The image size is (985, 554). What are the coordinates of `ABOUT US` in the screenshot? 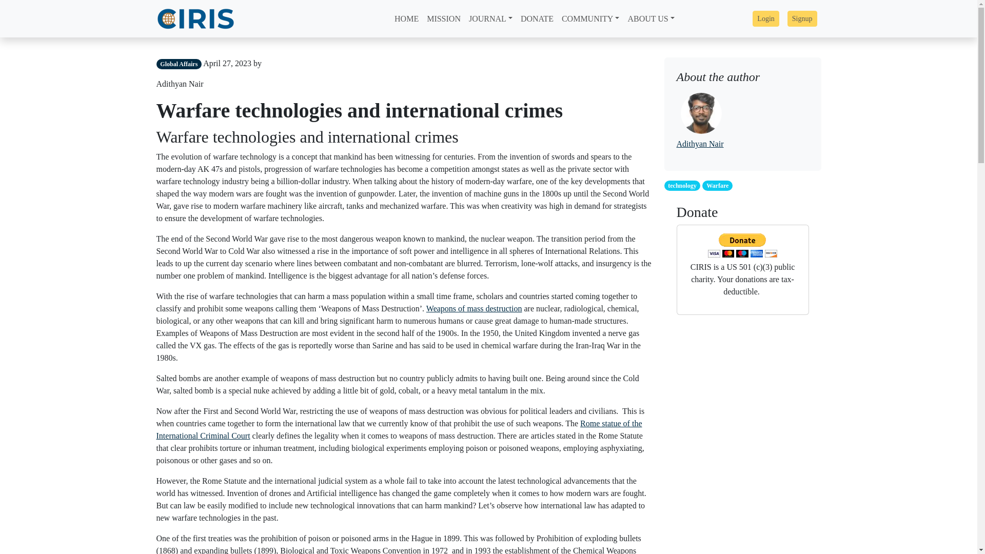 It's located at (651, 19).